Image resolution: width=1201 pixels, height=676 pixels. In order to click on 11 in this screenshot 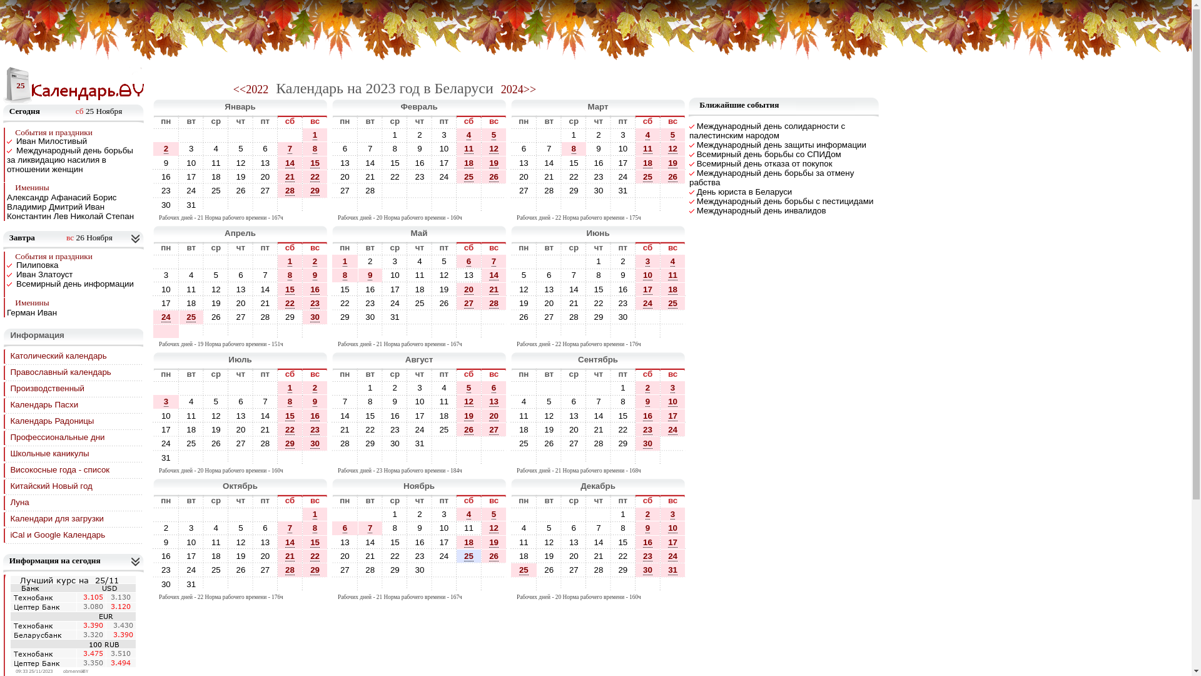, I will do `click(673, 275)`.